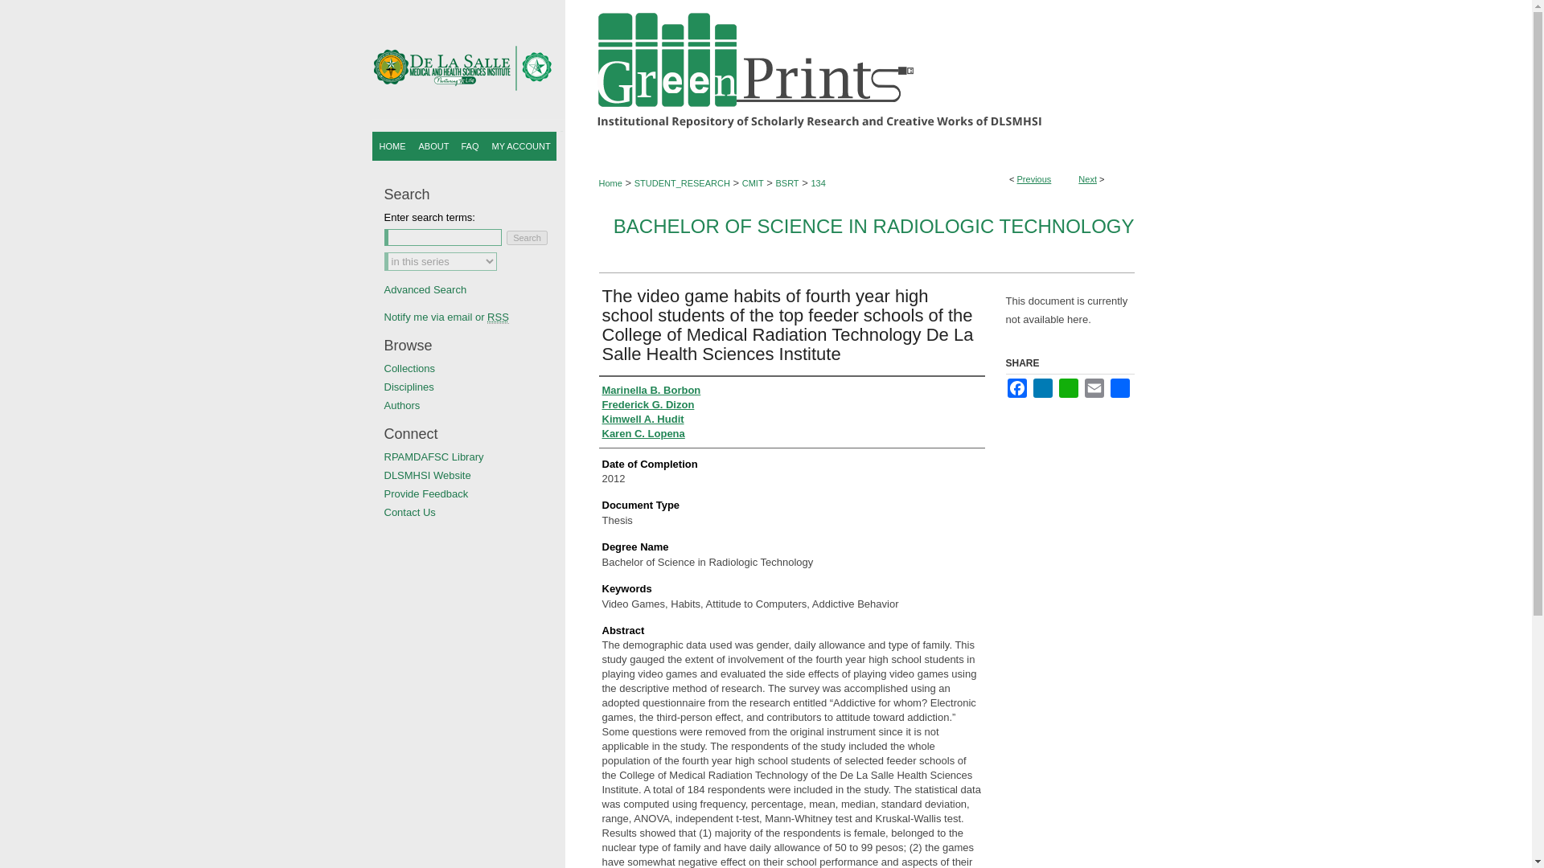  Describe the element at coordinates (1034, 178) in the screenshot. I see `Previous` at that location.